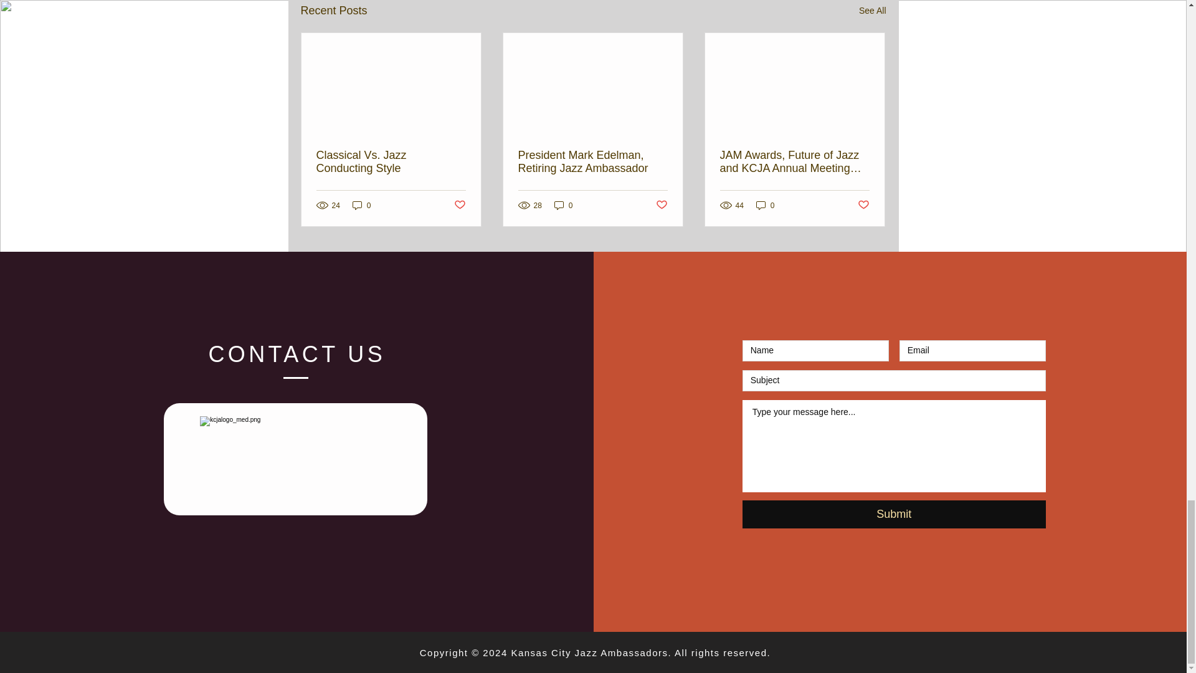 The width and height of the screenshot is (1196, 673). Describe the element at coordinates (458, 205) in the screenshot. I see `Post not marked as liked` at that location.